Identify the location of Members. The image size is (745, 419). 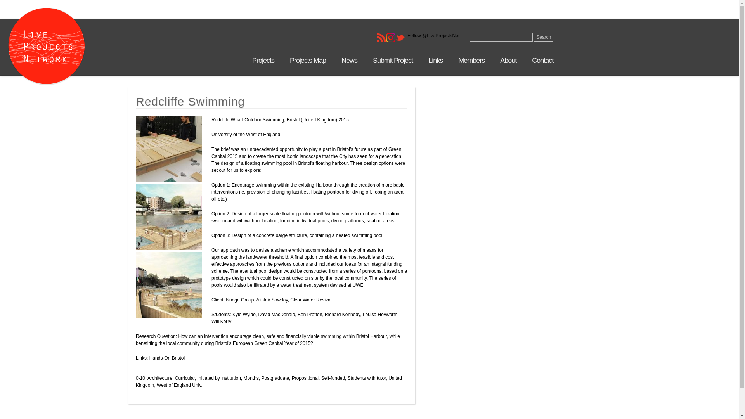
(471, 61).